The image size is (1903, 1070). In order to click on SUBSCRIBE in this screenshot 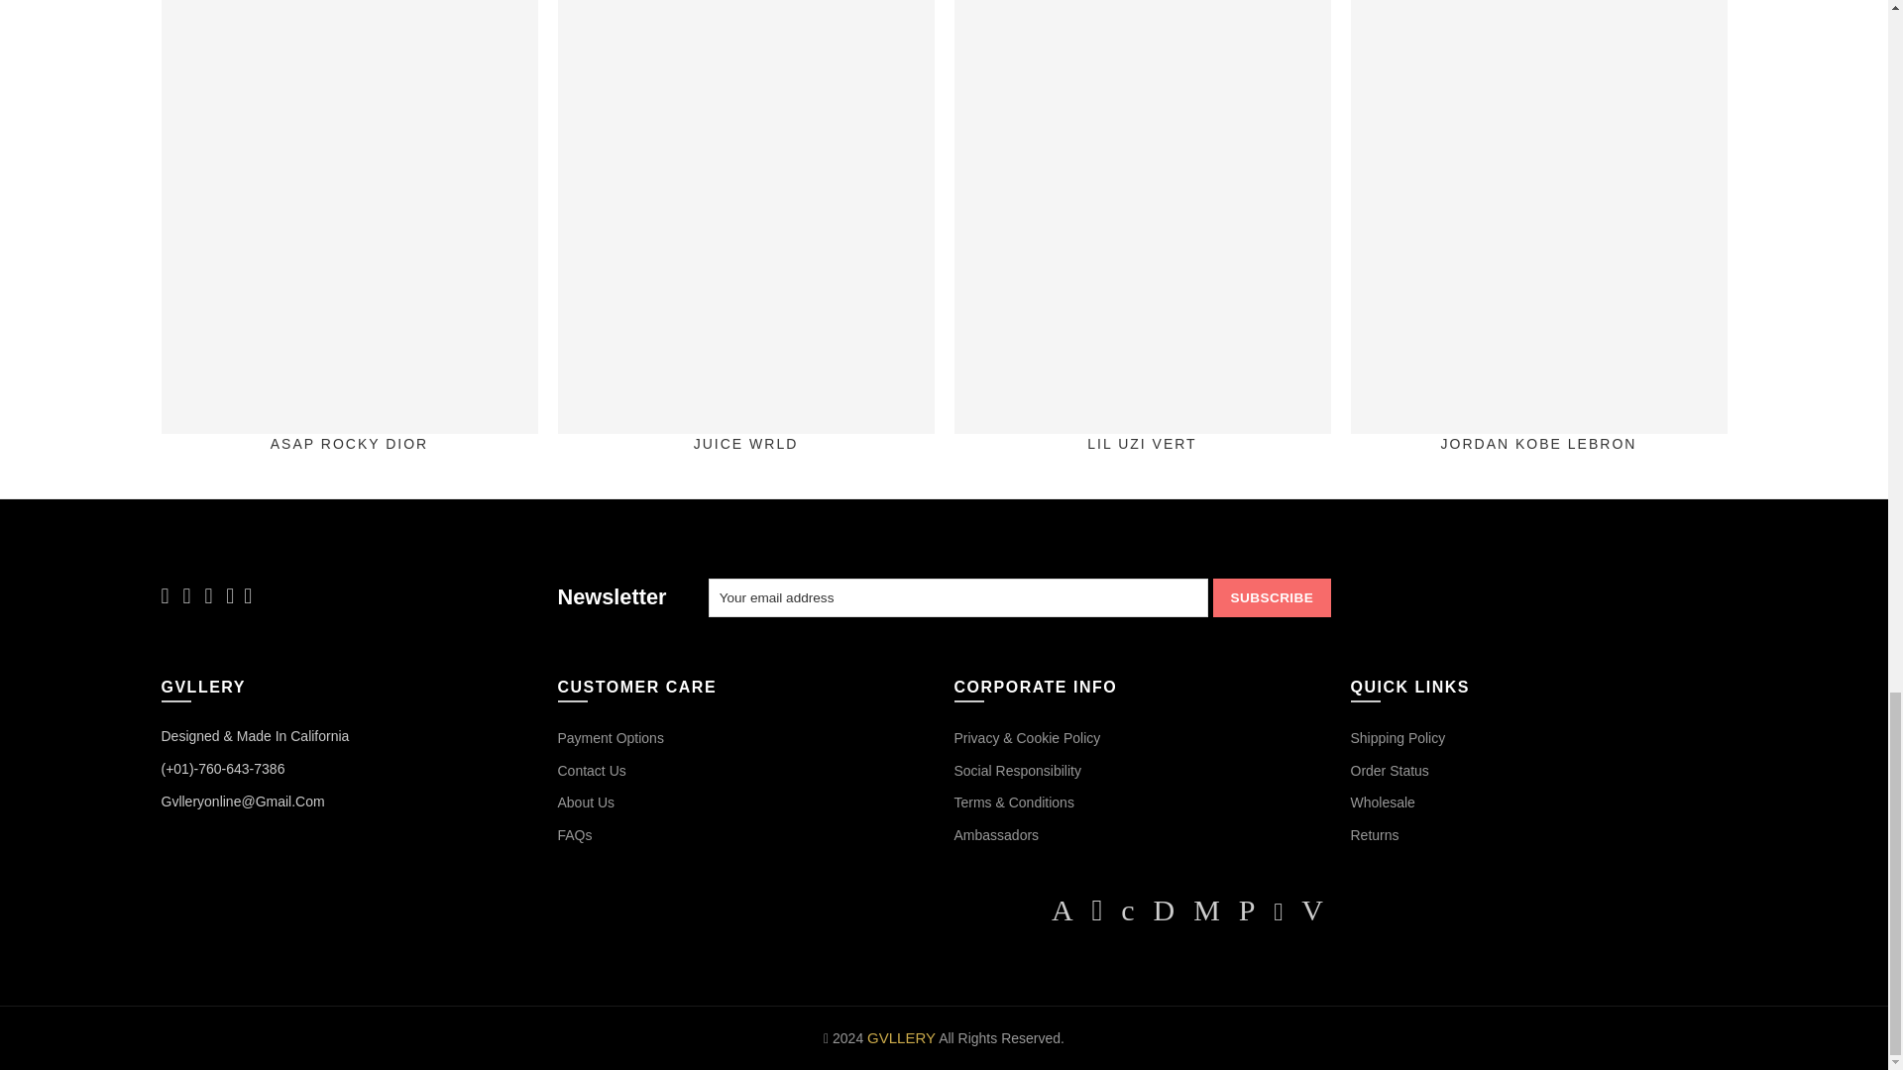, I will do `click(1272, 598)`.